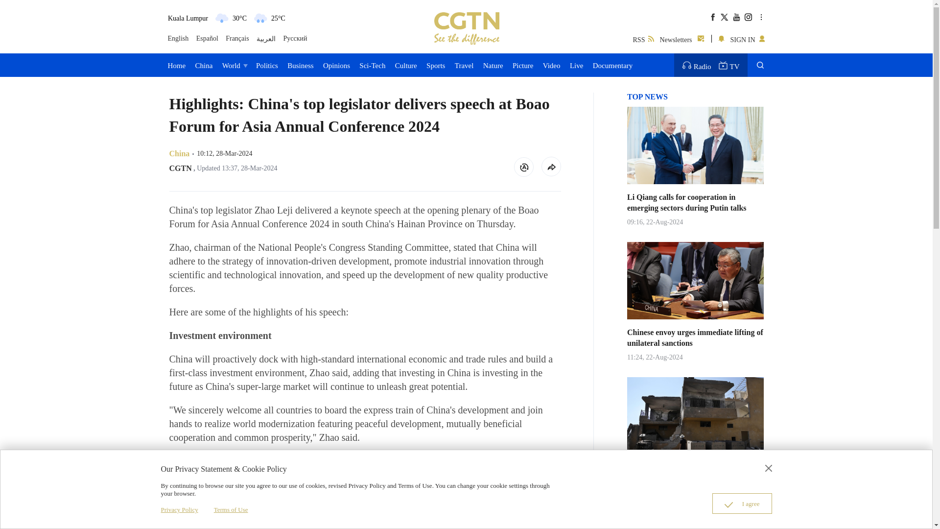  I want to click on Politics, so click(267, 65).